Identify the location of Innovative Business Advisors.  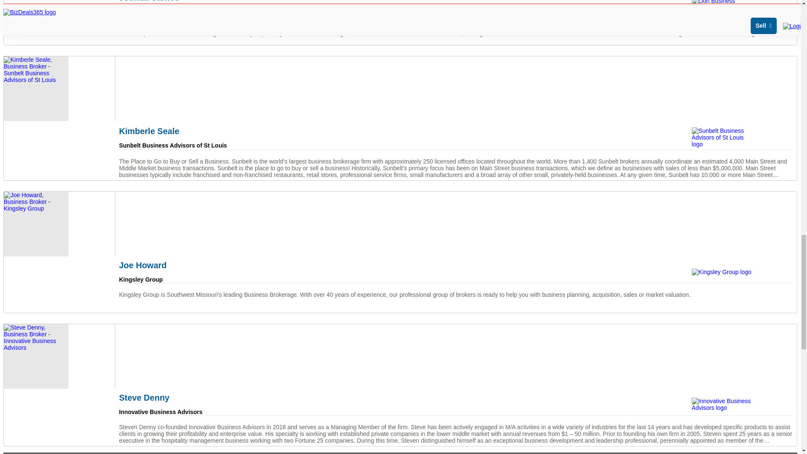
(724, 404).